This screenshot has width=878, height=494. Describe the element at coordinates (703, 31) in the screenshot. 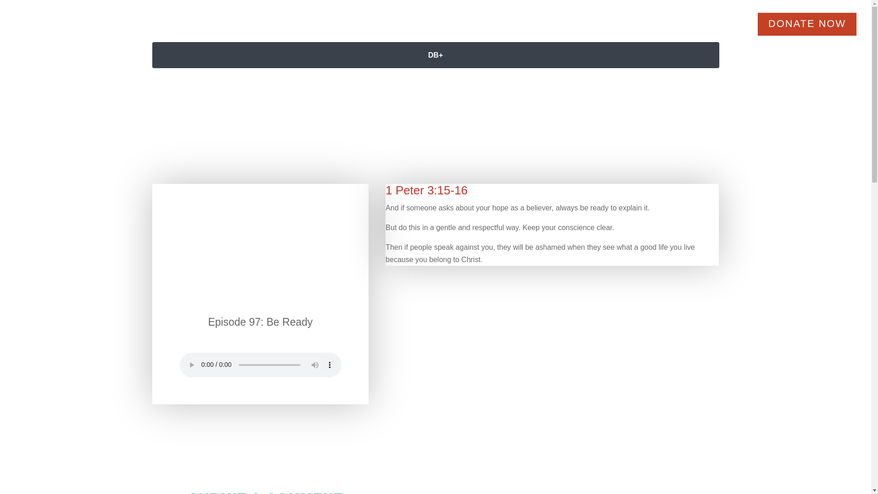

I see `GET INVOLVED` at that location.